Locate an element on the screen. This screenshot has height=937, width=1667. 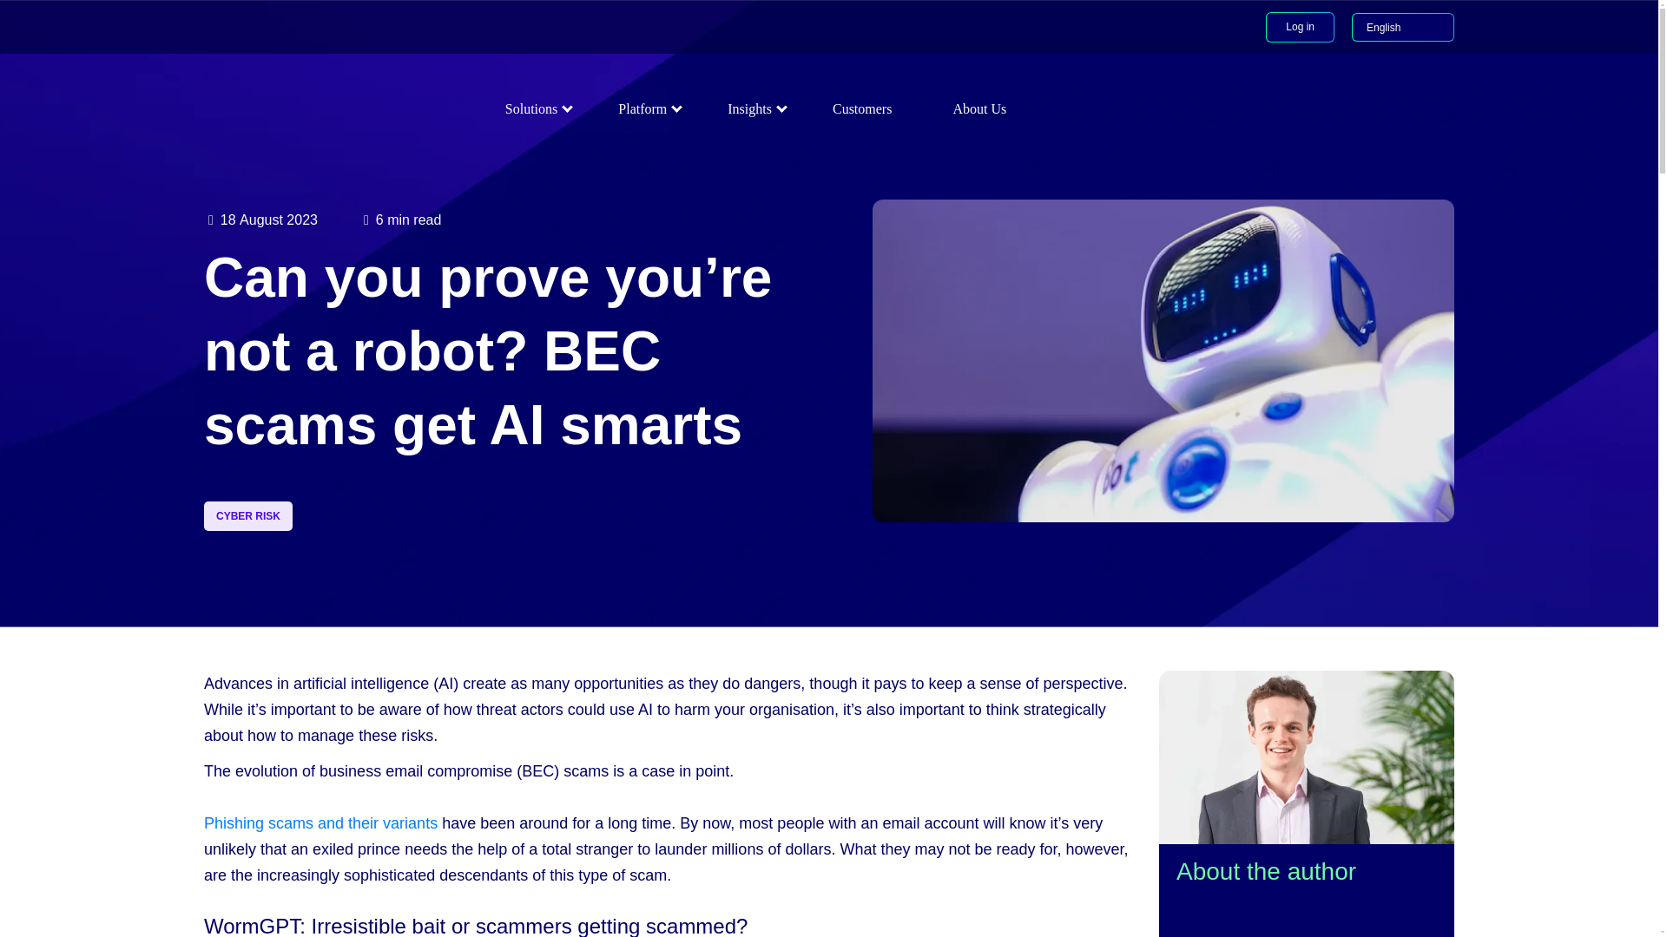
Phishing scams and their variants is located at coordinates (320, 822).